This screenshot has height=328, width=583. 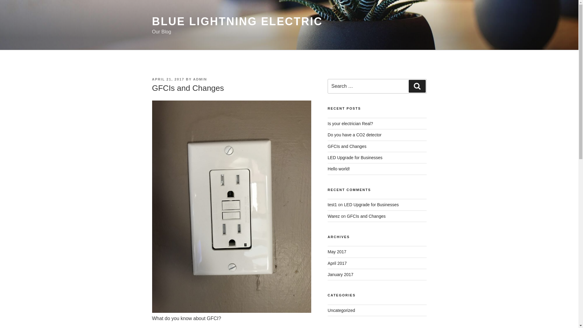 What do you see at coordinates (337, 252) in the screenshot?
I see `May 2017` at bounding box center [337, 252].